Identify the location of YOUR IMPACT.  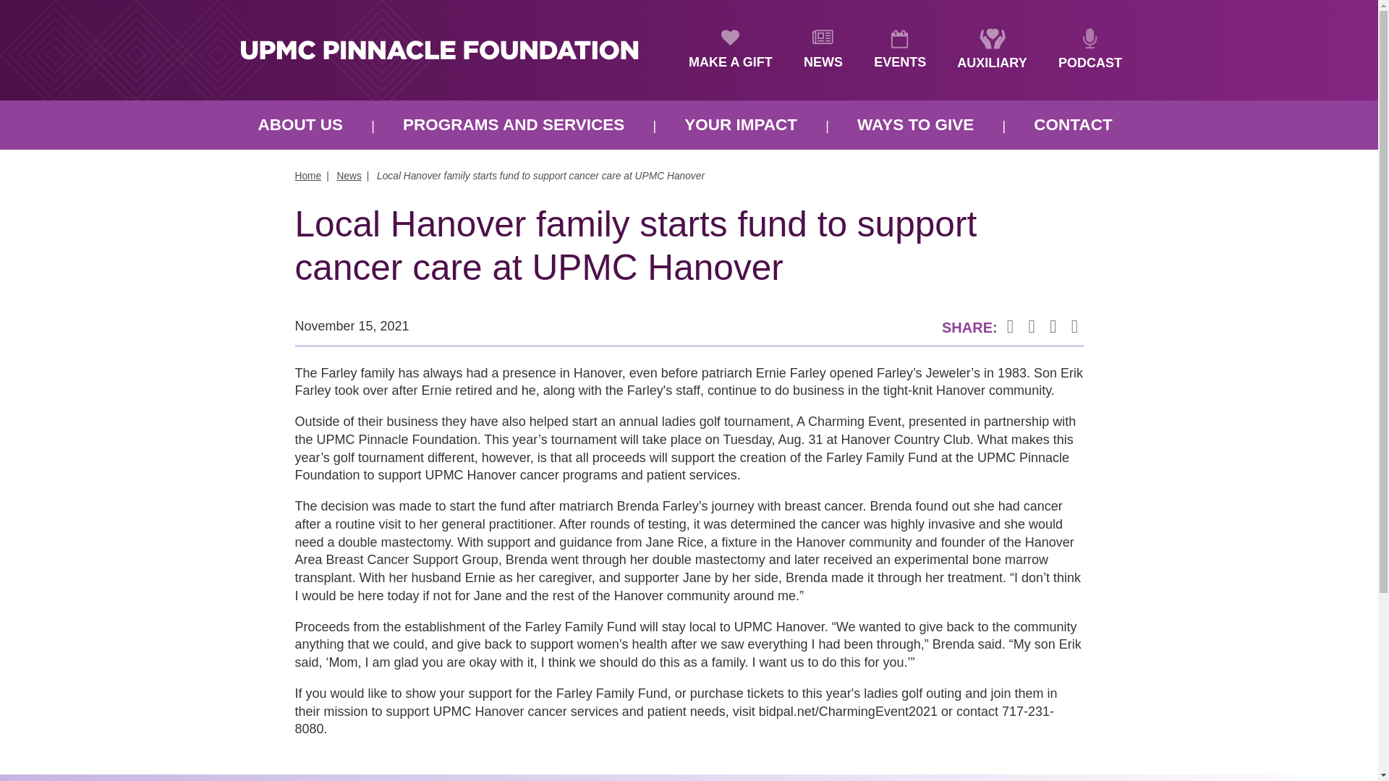
(741, 125).